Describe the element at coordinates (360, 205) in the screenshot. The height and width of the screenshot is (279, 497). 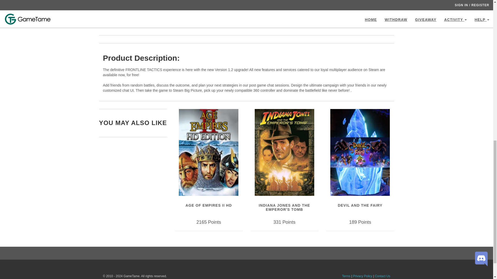
I see `DEVIL AND THE FAIRY` at that location.